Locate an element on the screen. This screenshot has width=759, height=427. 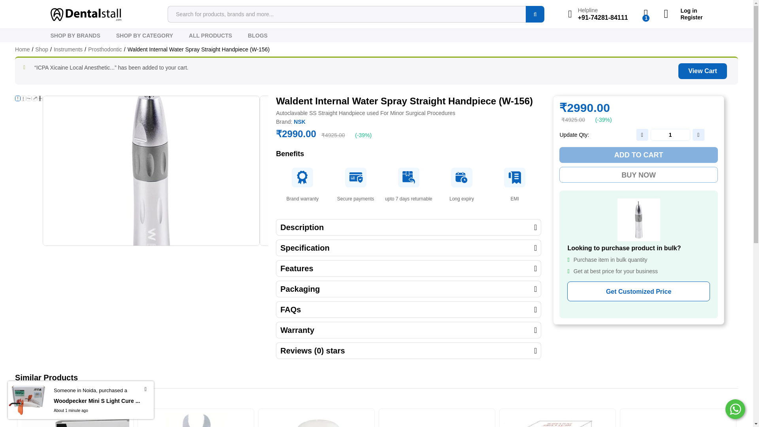
MAARC Heat Cure Powder 450gm - Dentalstall India is located at coordinates (557, 420).